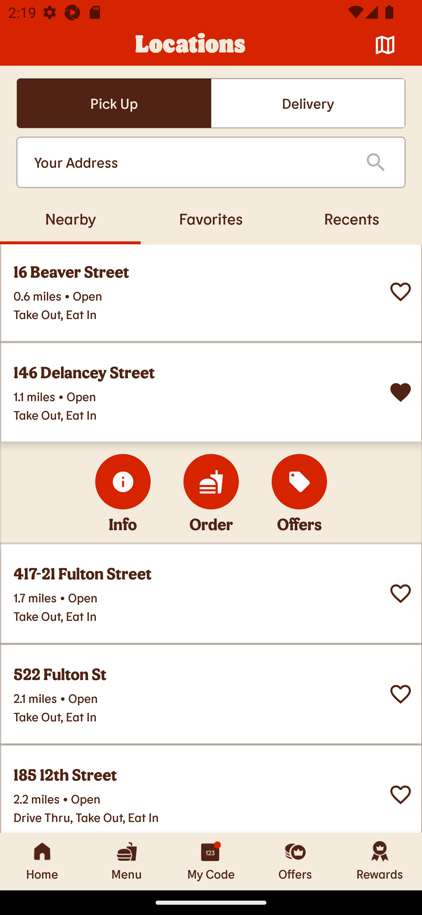 This screenshot has width=422, height=915. I want to click on Offers, so click(295, 861).